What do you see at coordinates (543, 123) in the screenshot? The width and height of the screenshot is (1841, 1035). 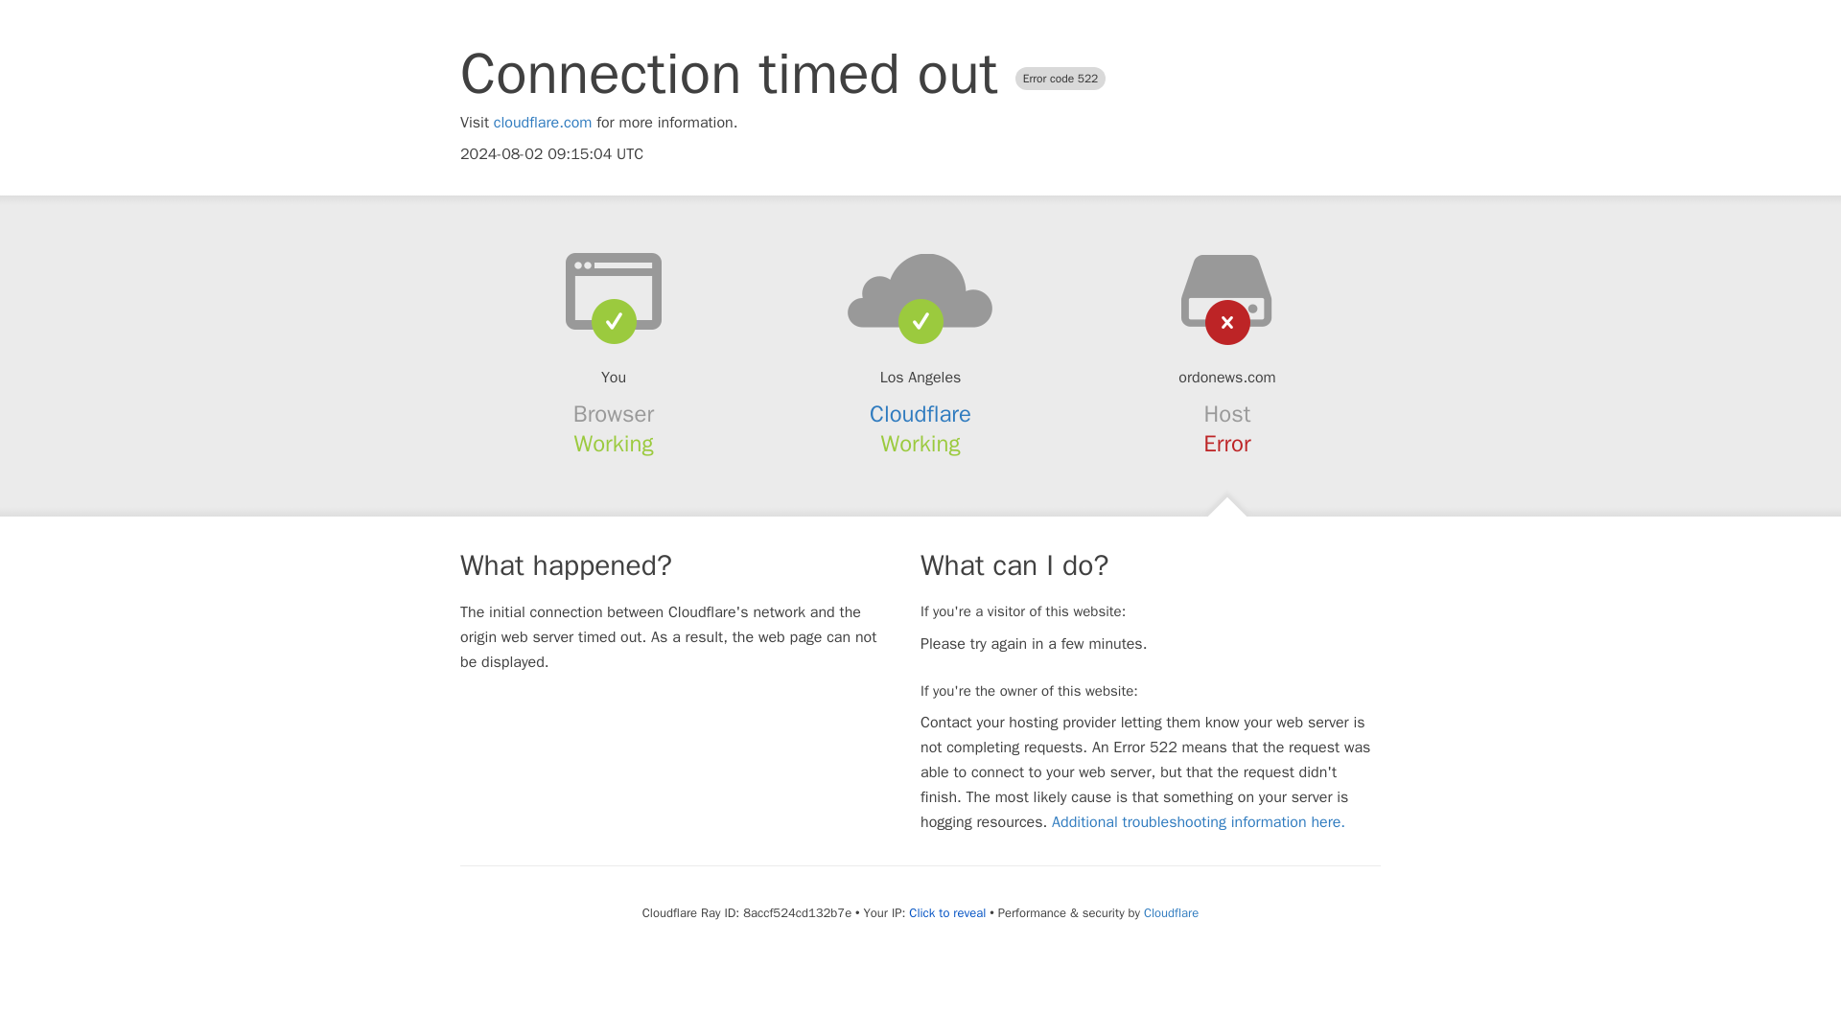 I see `cloudflare.com` at bounding box center [543, 123].